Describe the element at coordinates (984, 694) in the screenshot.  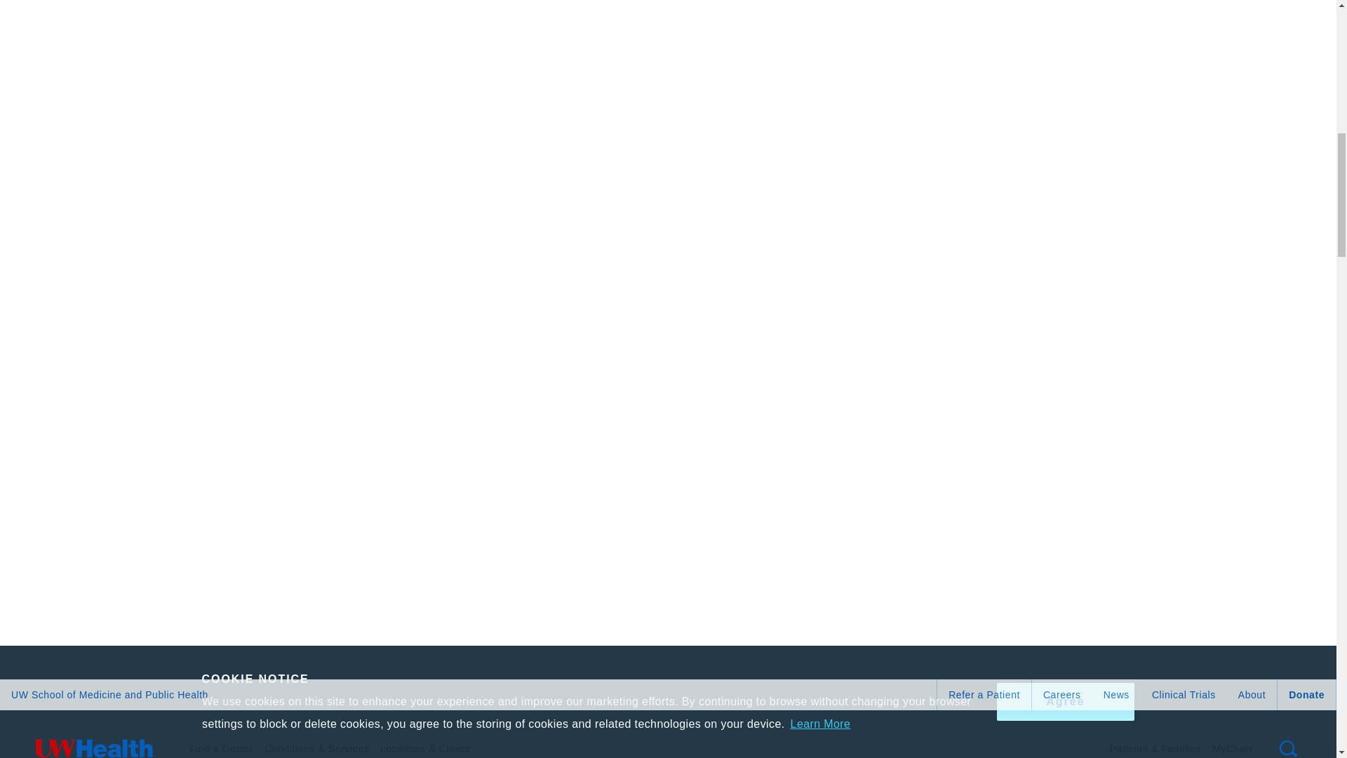
I see `Refer a Patient` at that location.